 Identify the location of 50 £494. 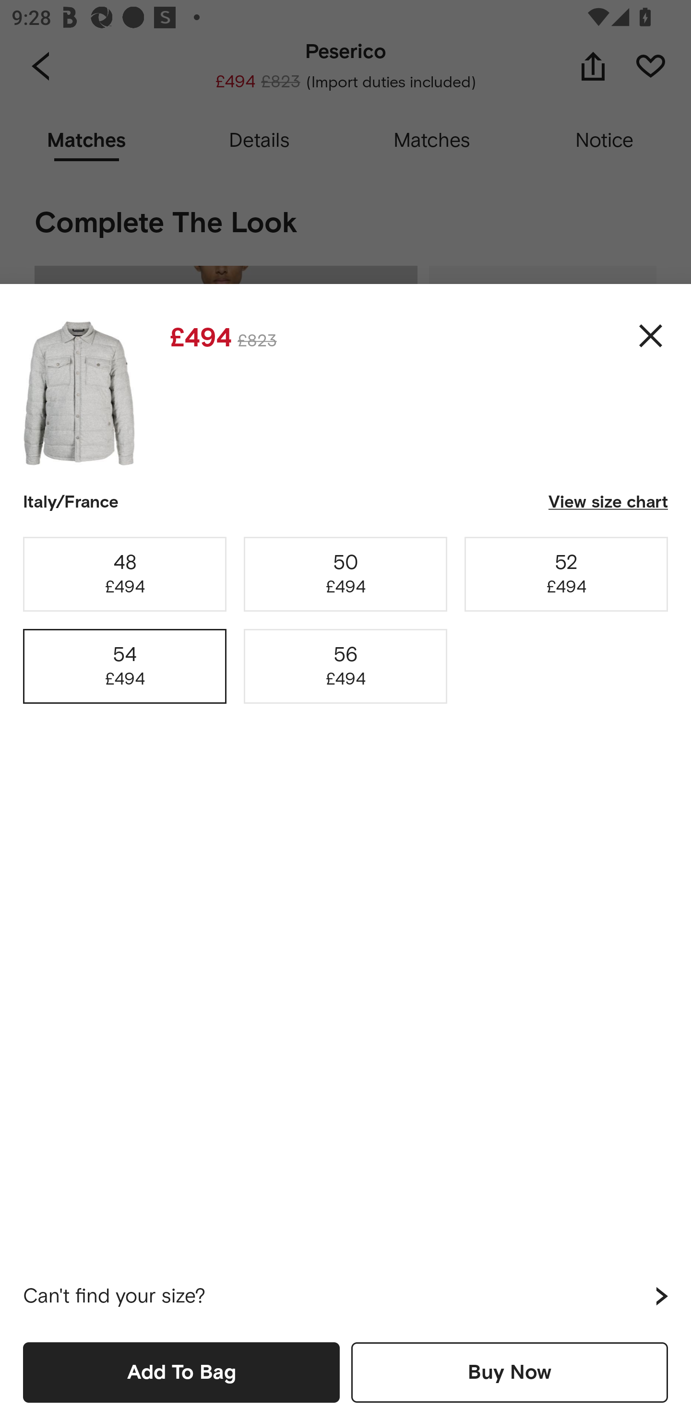
(345, 574).